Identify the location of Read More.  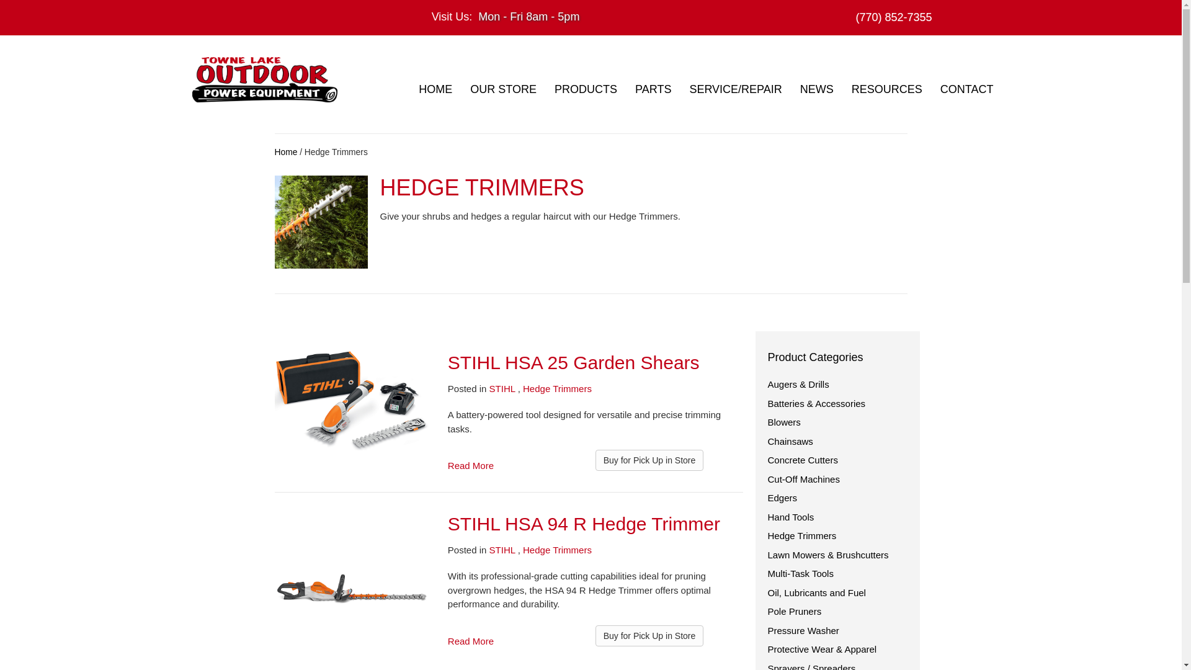
(470, 465).